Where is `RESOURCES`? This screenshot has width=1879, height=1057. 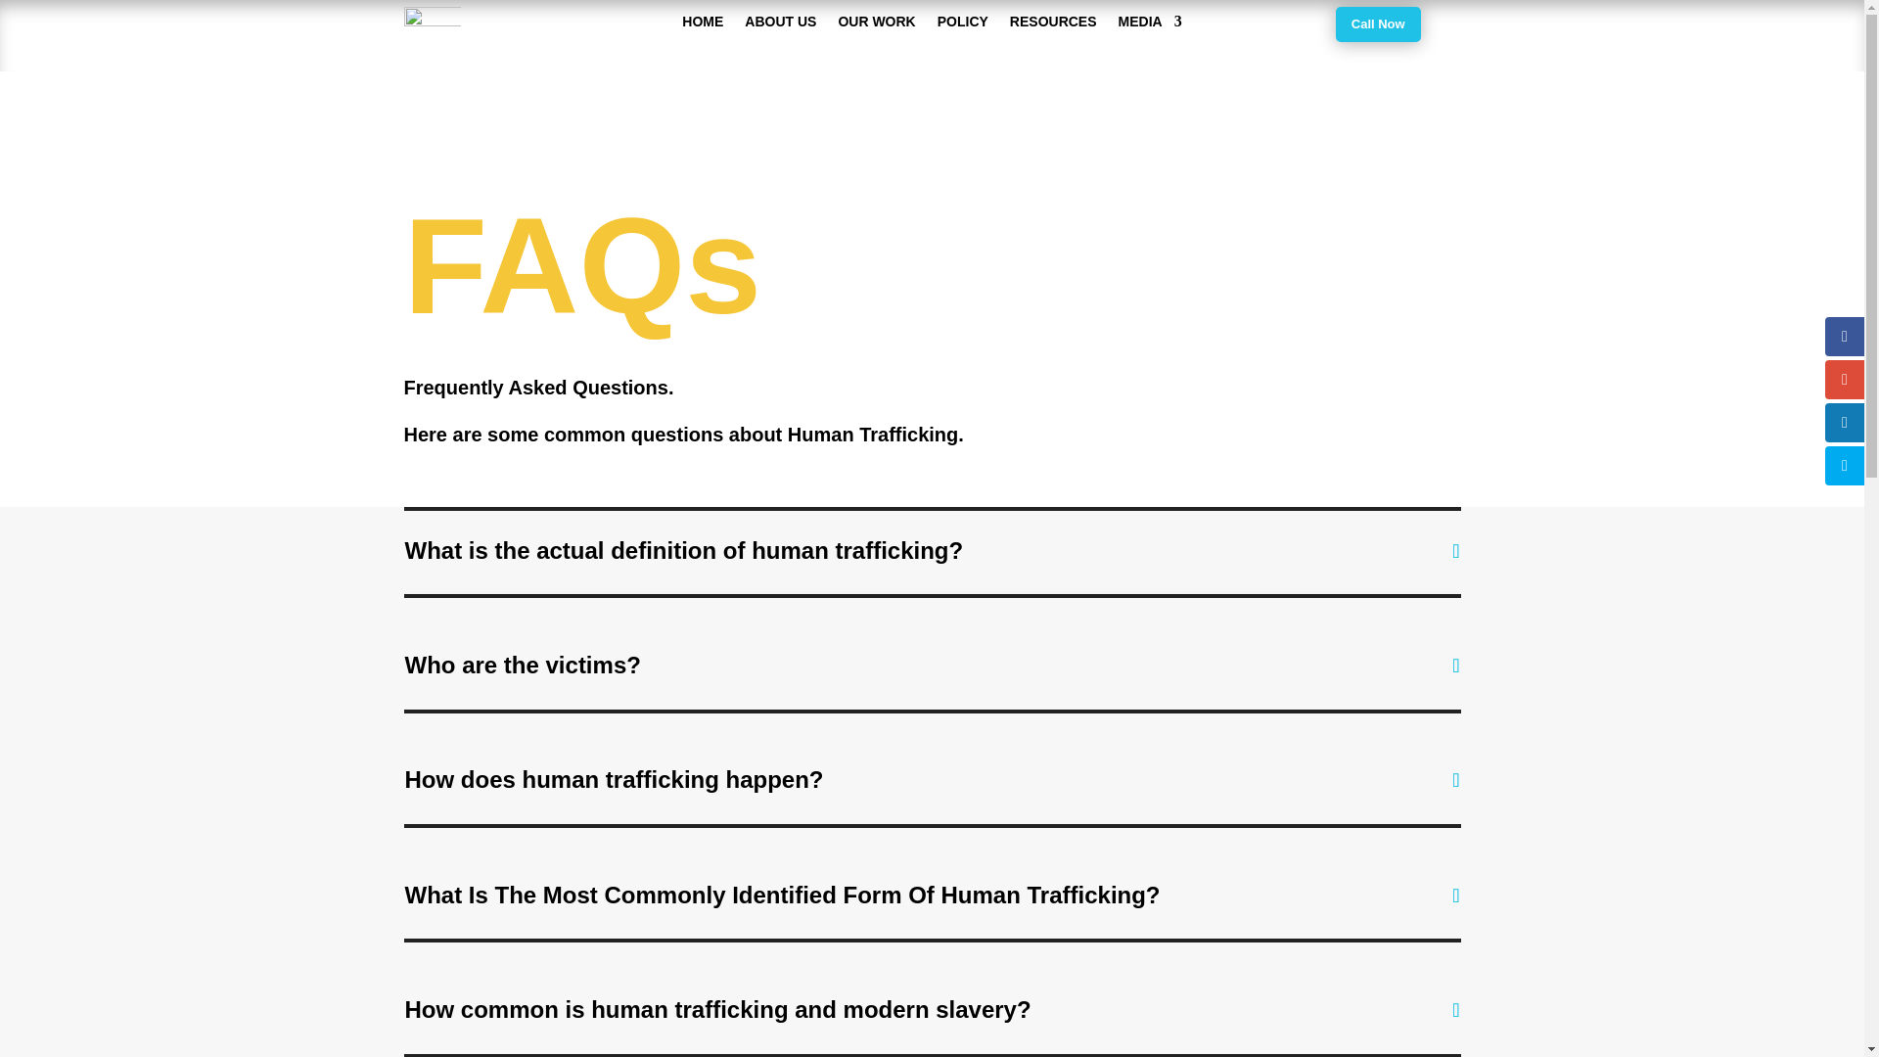 RESOURCES is located at coordinates (1053, 25).